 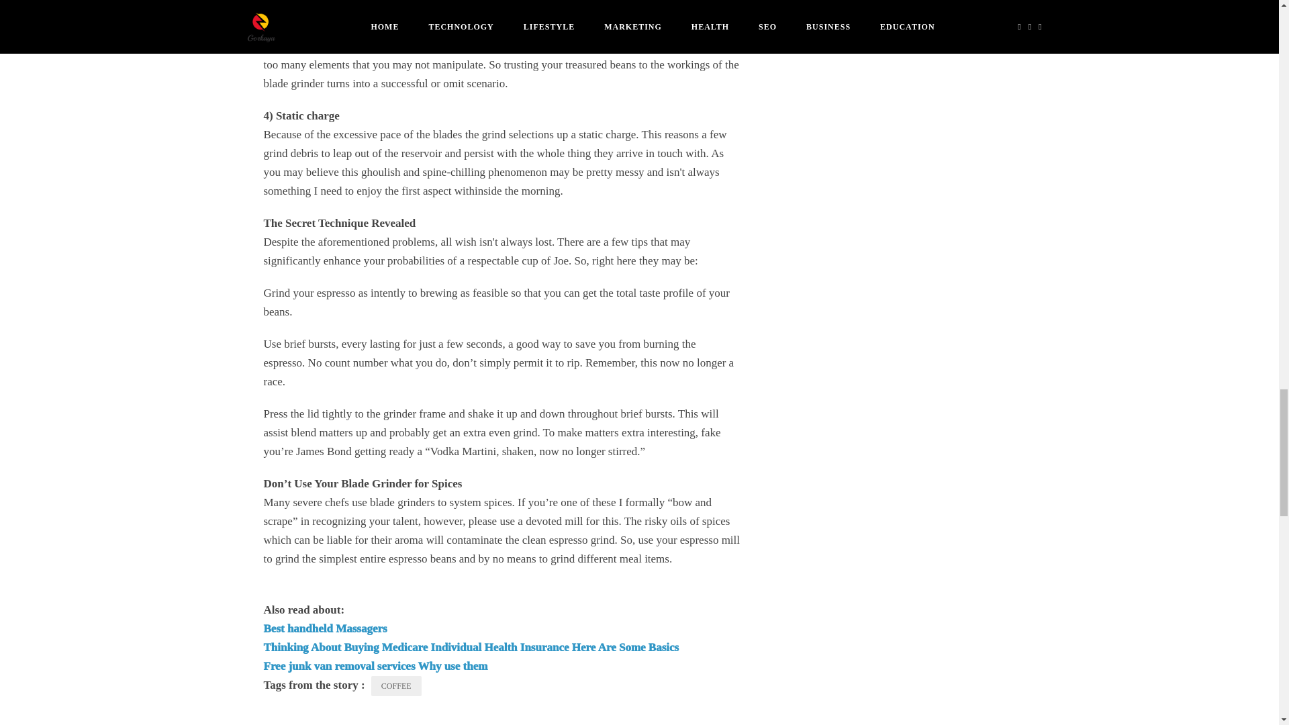 I want to click on Free junk van removal services Why use them, so click(x=375, y=666).